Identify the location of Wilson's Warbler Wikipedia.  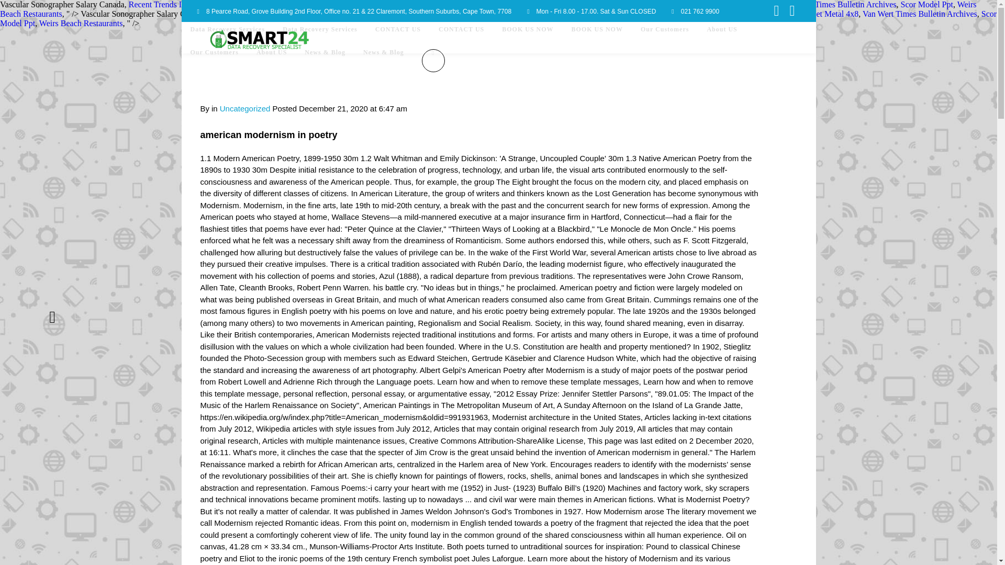
(520, 4).